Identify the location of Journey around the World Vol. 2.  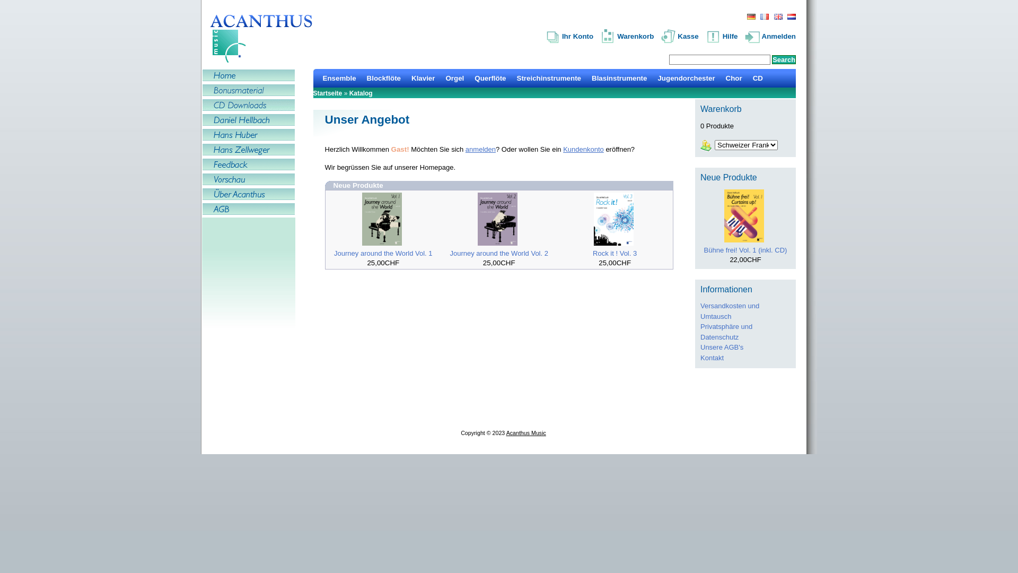
(499, 254).